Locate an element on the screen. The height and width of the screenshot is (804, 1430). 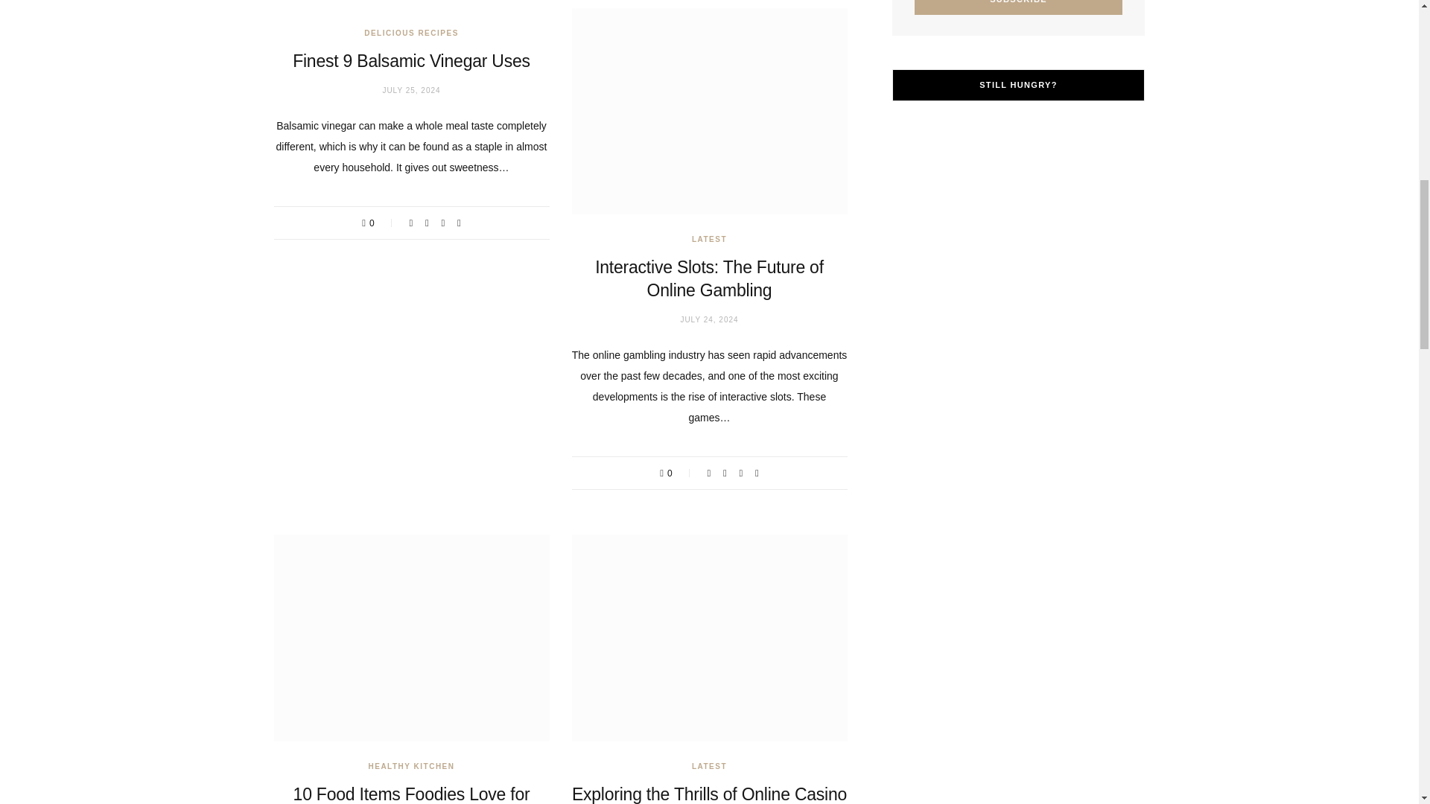
Share on Twitter is located at coordinates (427, 222).